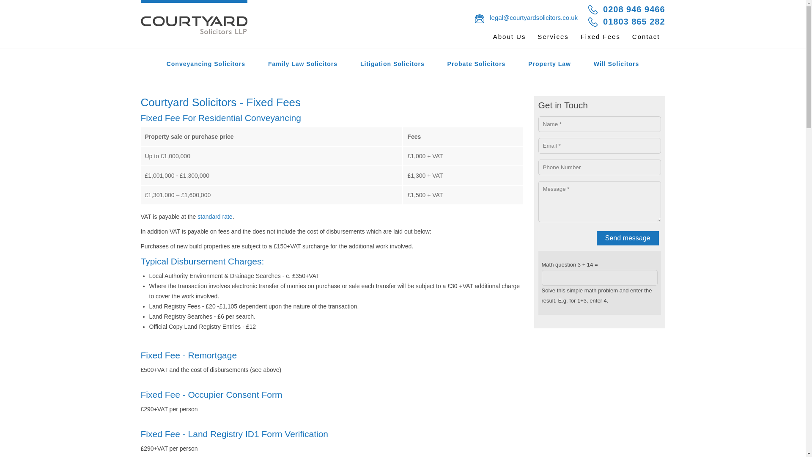  What do you see at coordinates (234, 434) in the screenshot?
I see `Fixed Fee - Land Registry ID1 Form Verification` at bounding box center [234, 434].